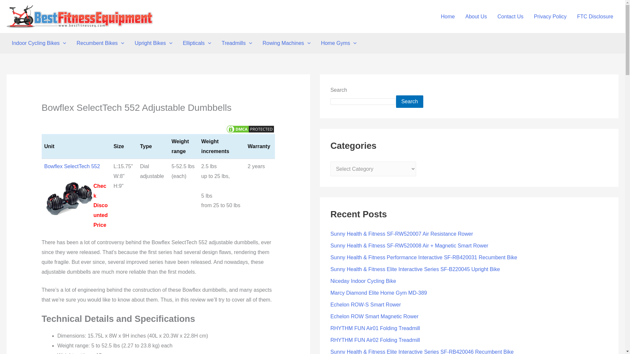 This screenshot has width=630, height=354. Describe the element at coordinates (448, 16) in the screenshot. I see `Home` at that location.